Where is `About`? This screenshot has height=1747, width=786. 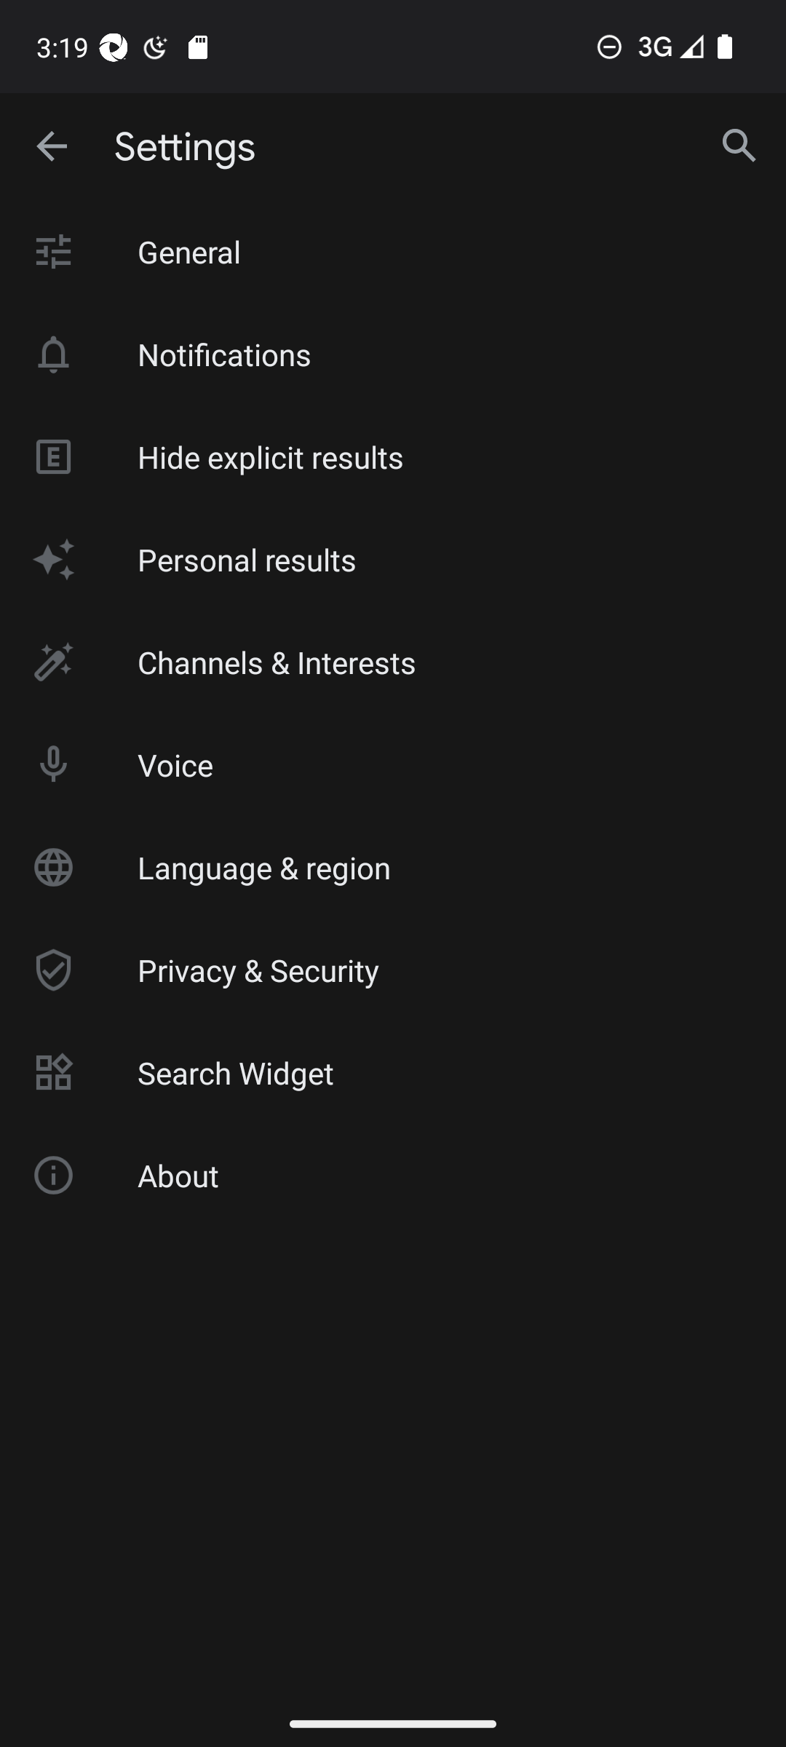 About is located at coordinates (393, 1175).